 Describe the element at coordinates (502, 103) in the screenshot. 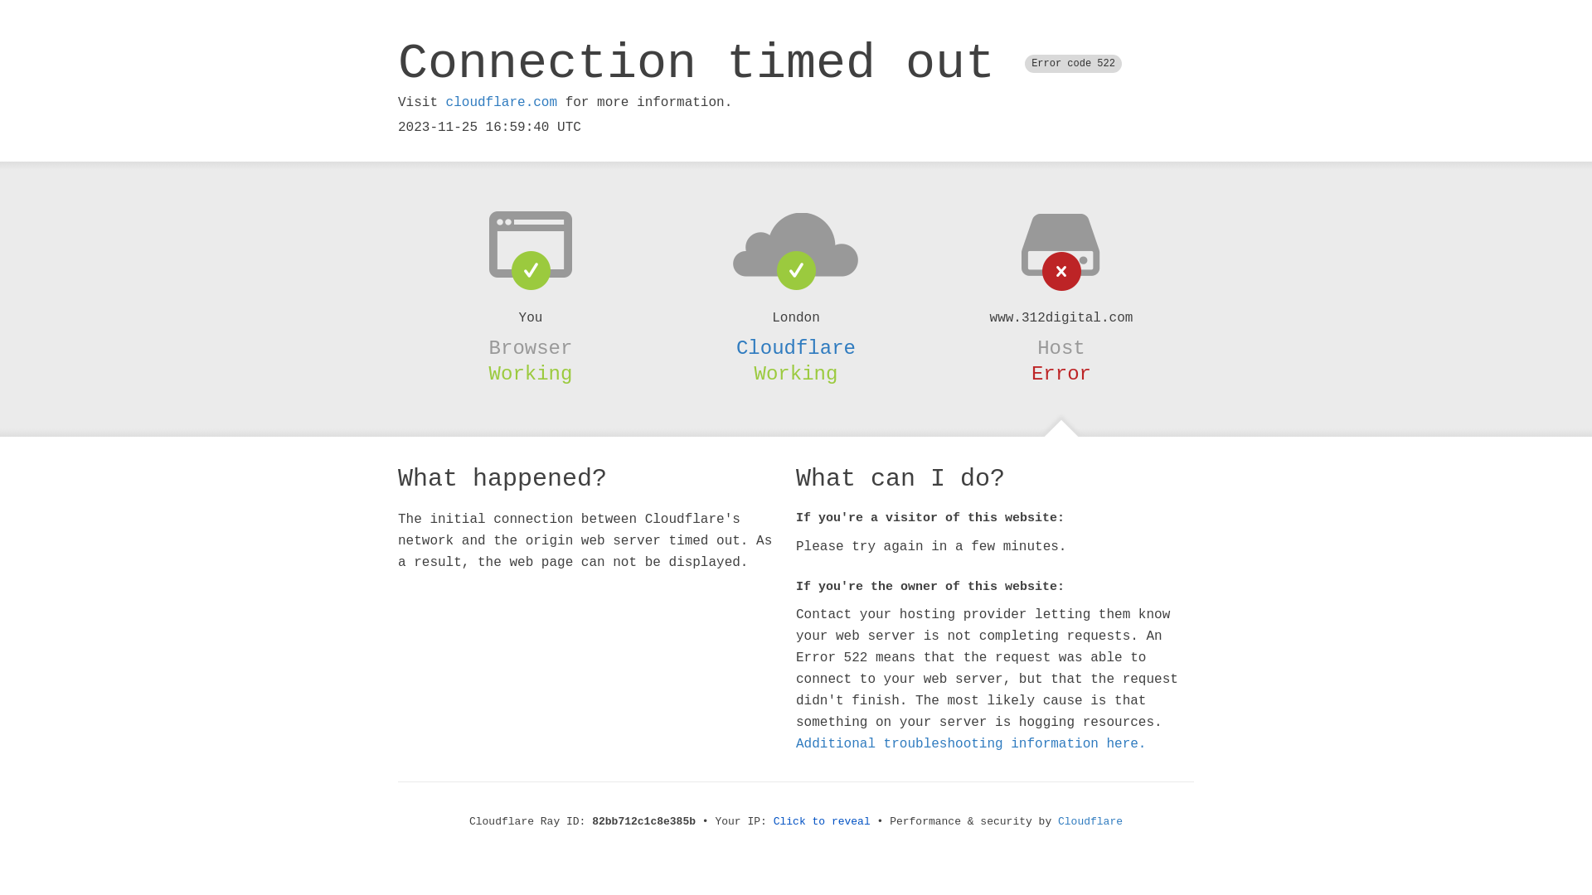

I see `cloudflare.com` at that location.